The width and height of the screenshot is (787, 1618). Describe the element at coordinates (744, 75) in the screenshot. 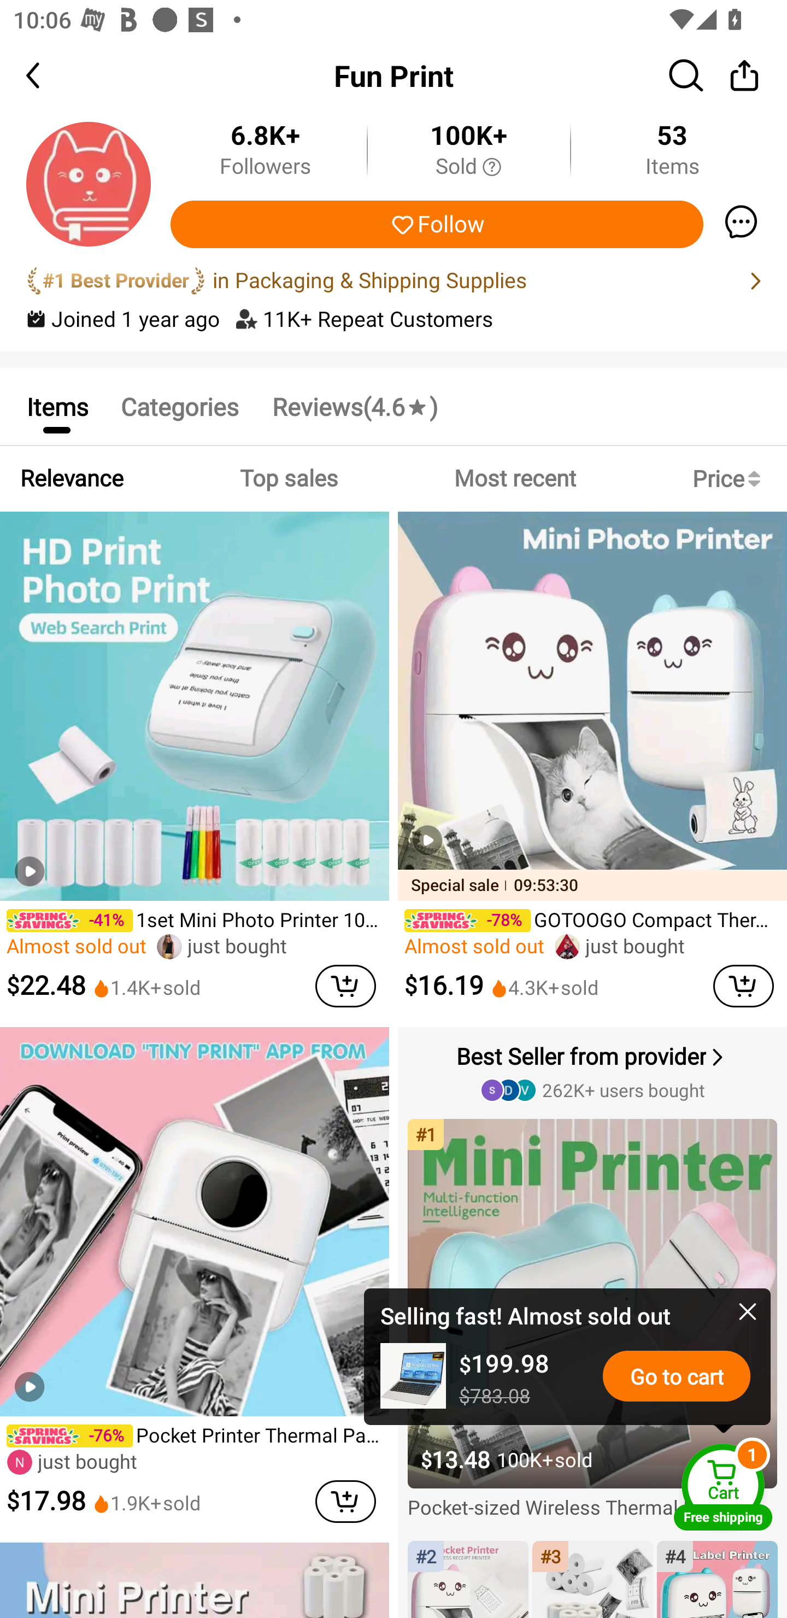

I see `share` at that location.